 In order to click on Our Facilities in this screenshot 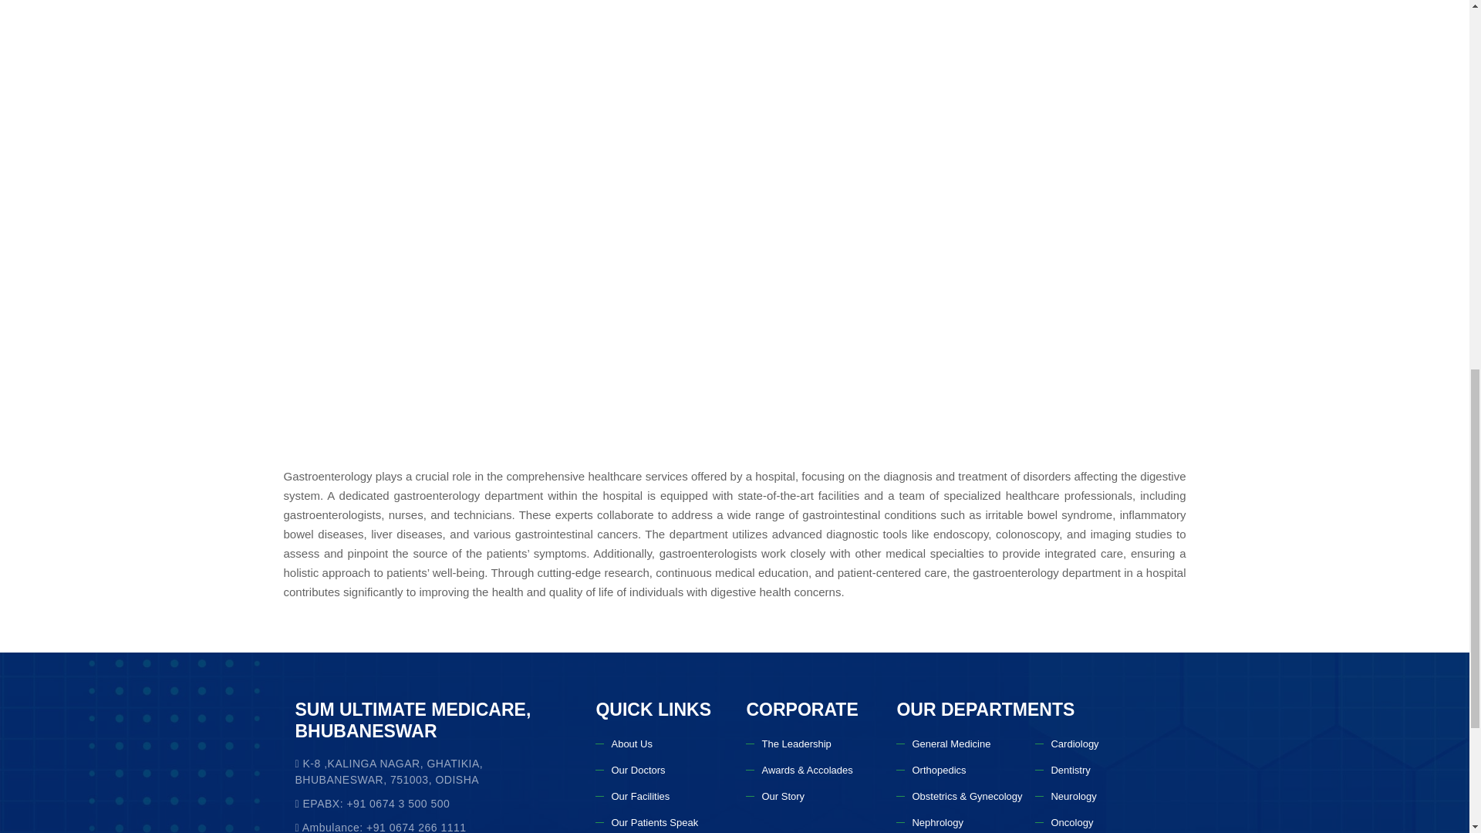, I will do `click(632, 796)`.